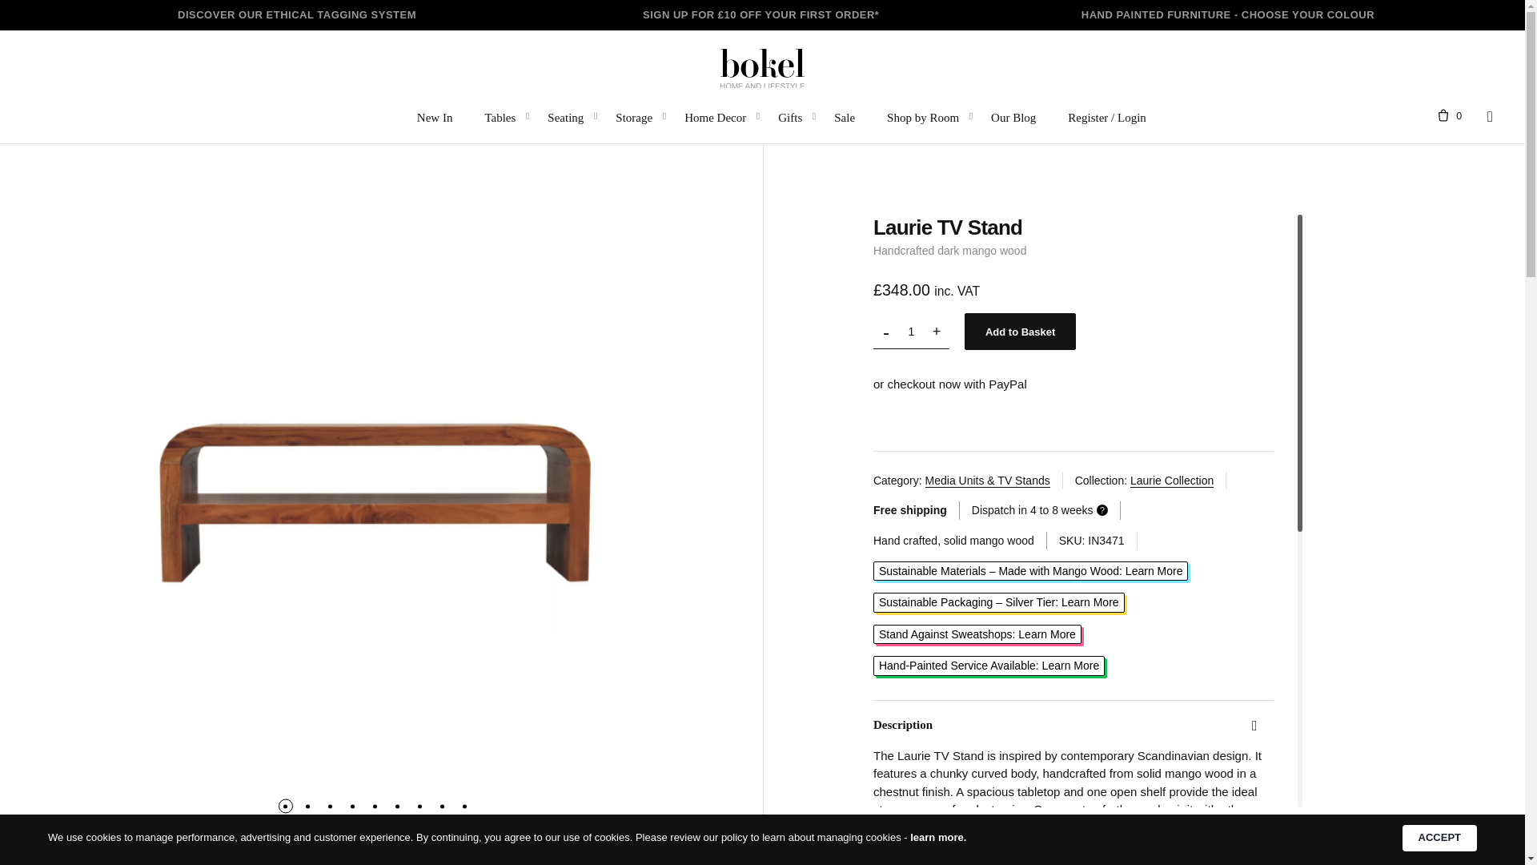 This screenshot has width=1537, height=865. What do you see at coordinates (1228, 15) in the screenshot?
I see `HAND PAINTED FURNITURE - CHOOSE YOUR COLOUR` at bounding box center [1228, 15].